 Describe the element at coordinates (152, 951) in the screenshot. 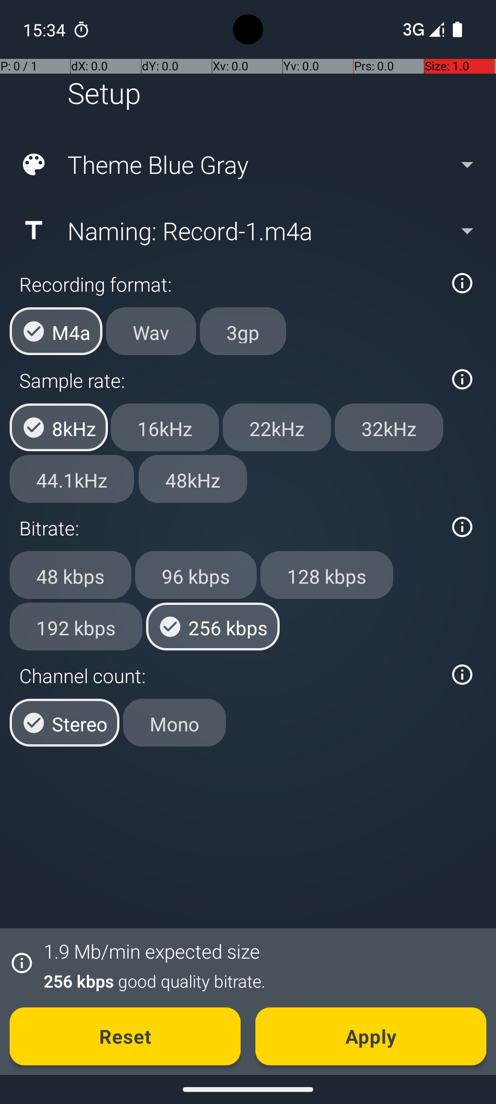

I see `1.9 Mb/min expected size` at that location.